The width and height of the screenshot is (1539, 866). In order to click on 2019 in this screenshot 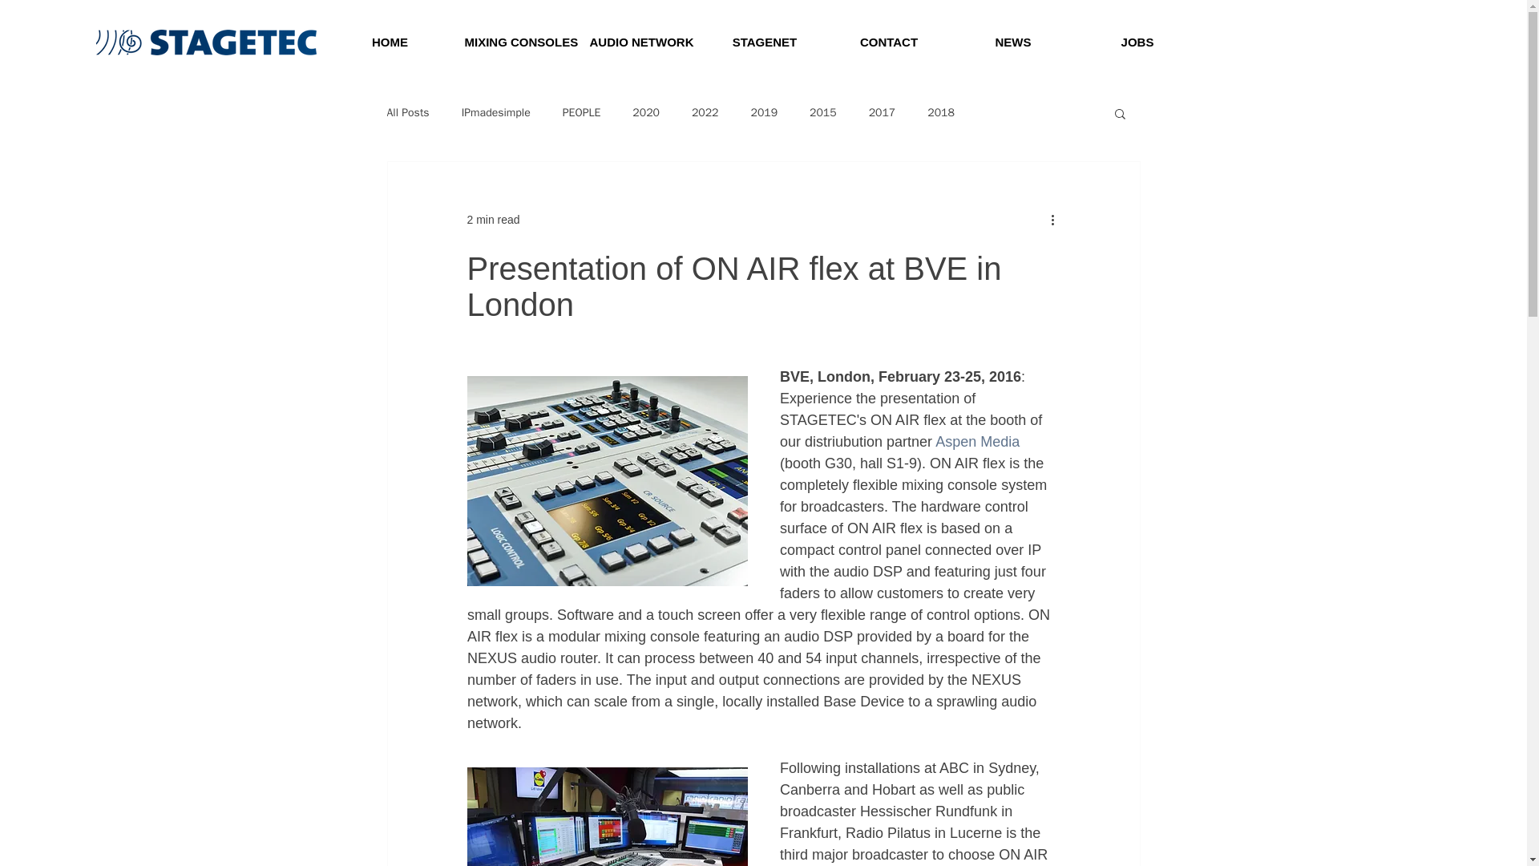, I will do `click(763, 112)`.